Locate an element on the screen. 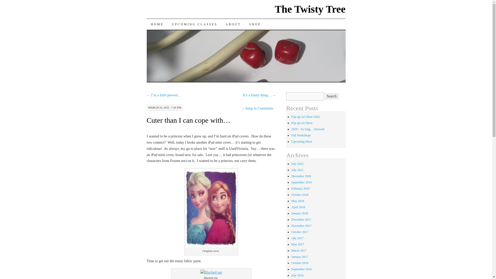 This screenshot has height=279, width=496. Fall Workshops is located at coordinates (301, 135).